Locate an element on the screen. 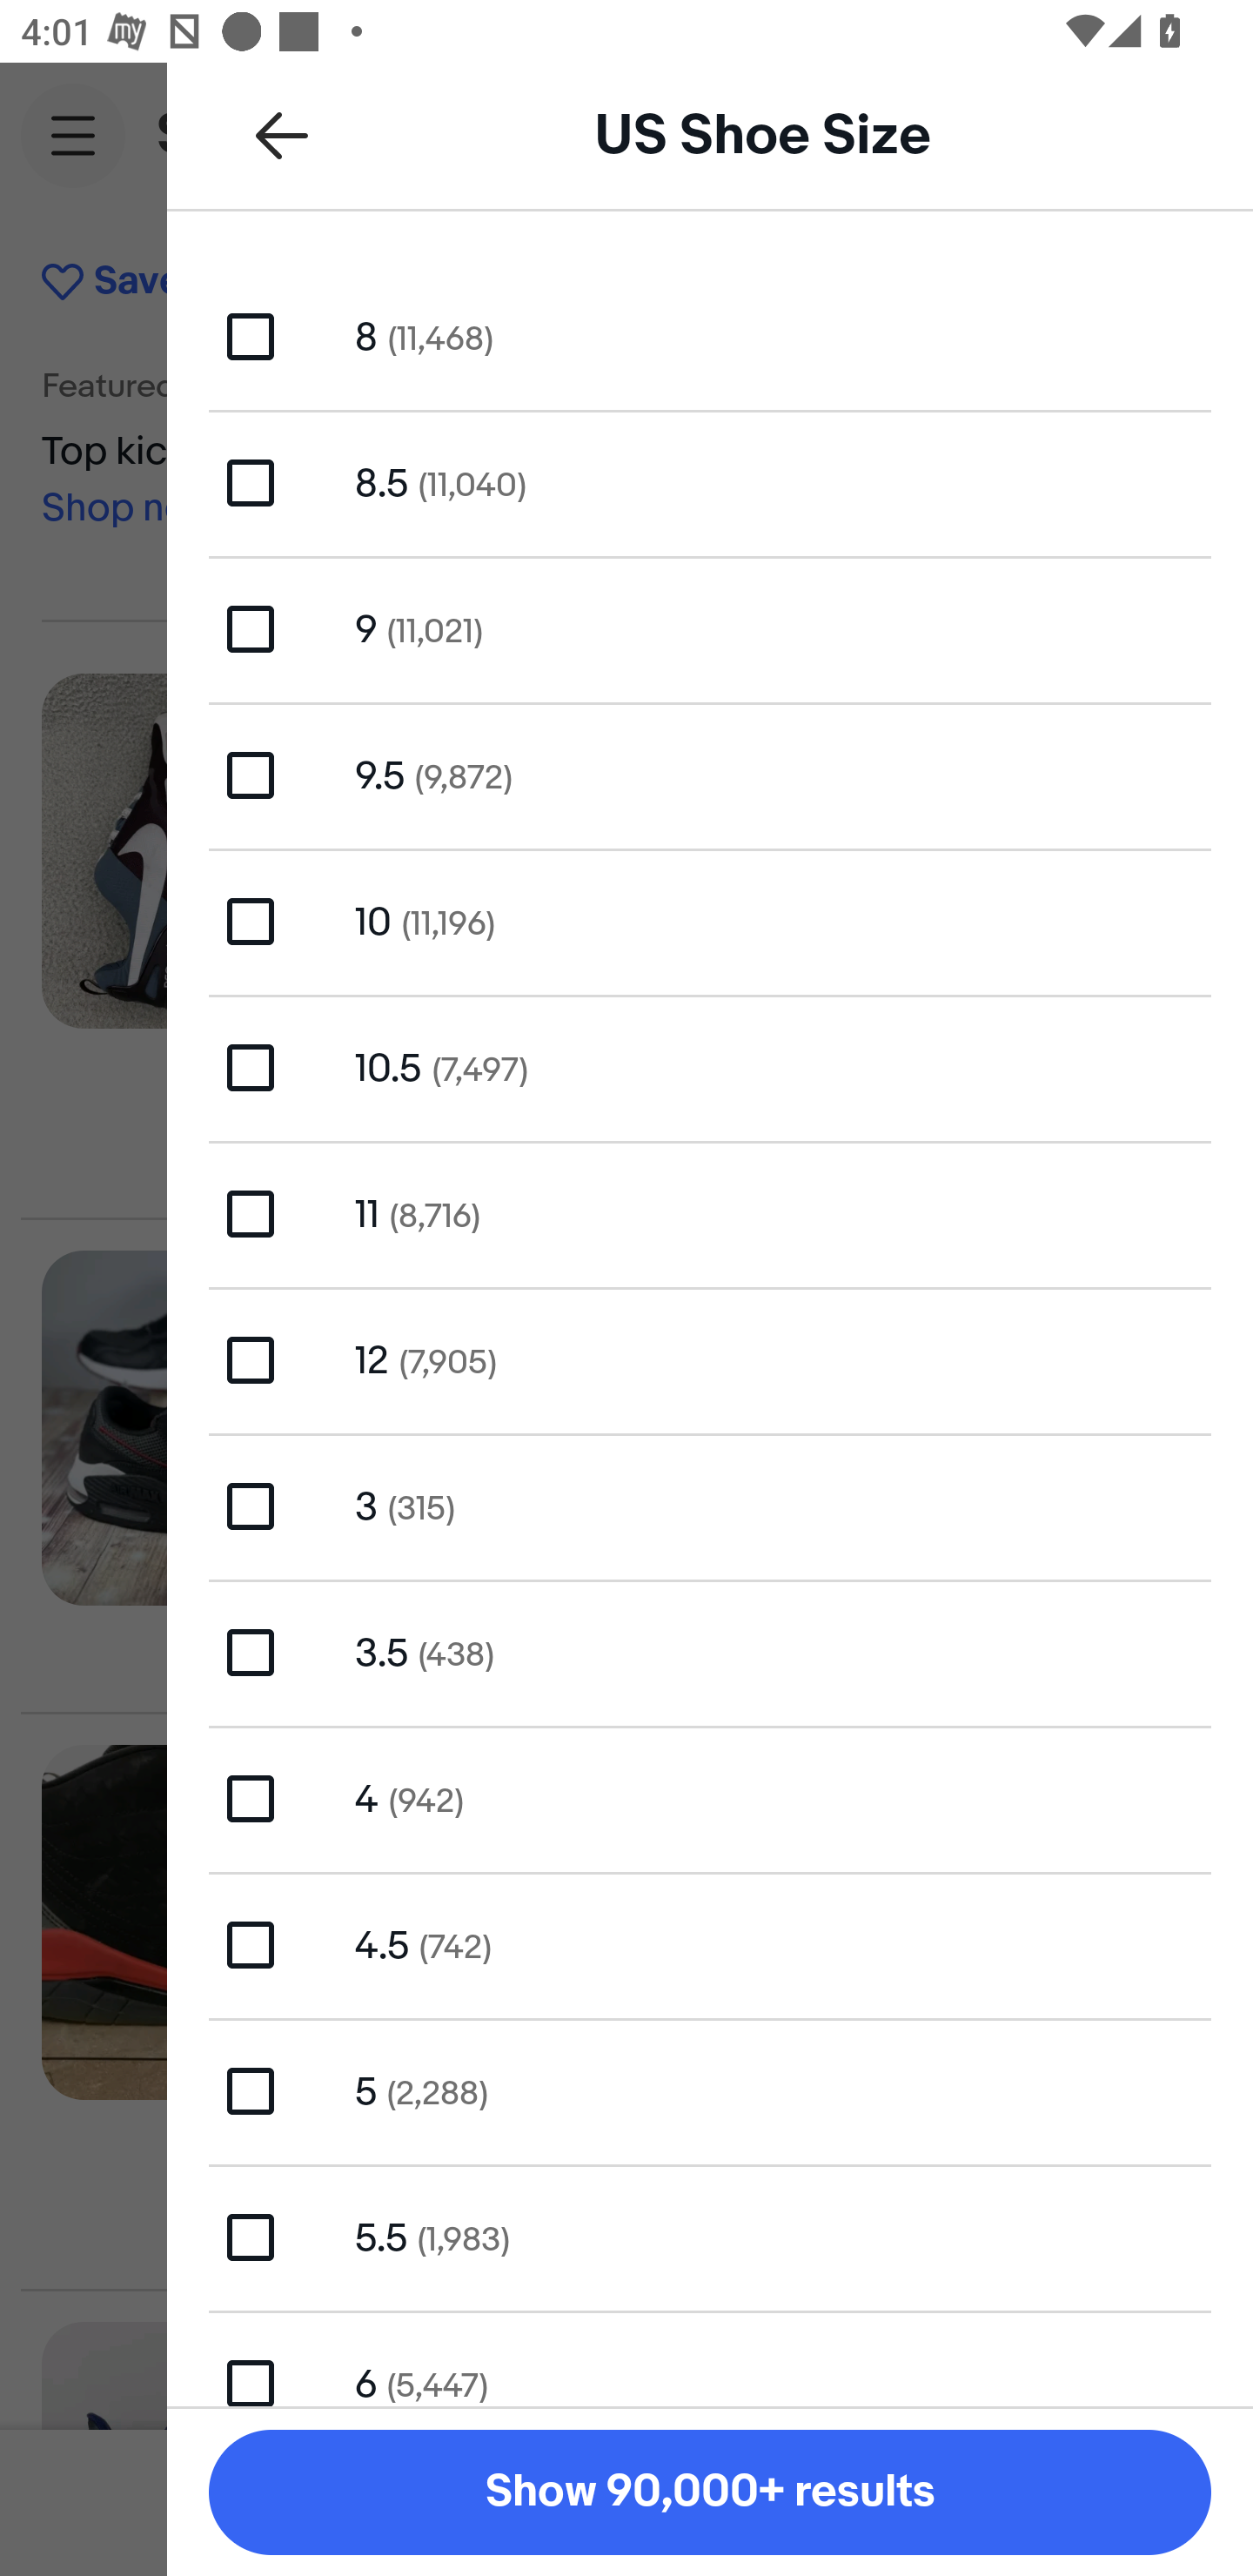 This screenshot has height=2576, width=1253. 4.5 (742) is located at coordinates (710, 1944).